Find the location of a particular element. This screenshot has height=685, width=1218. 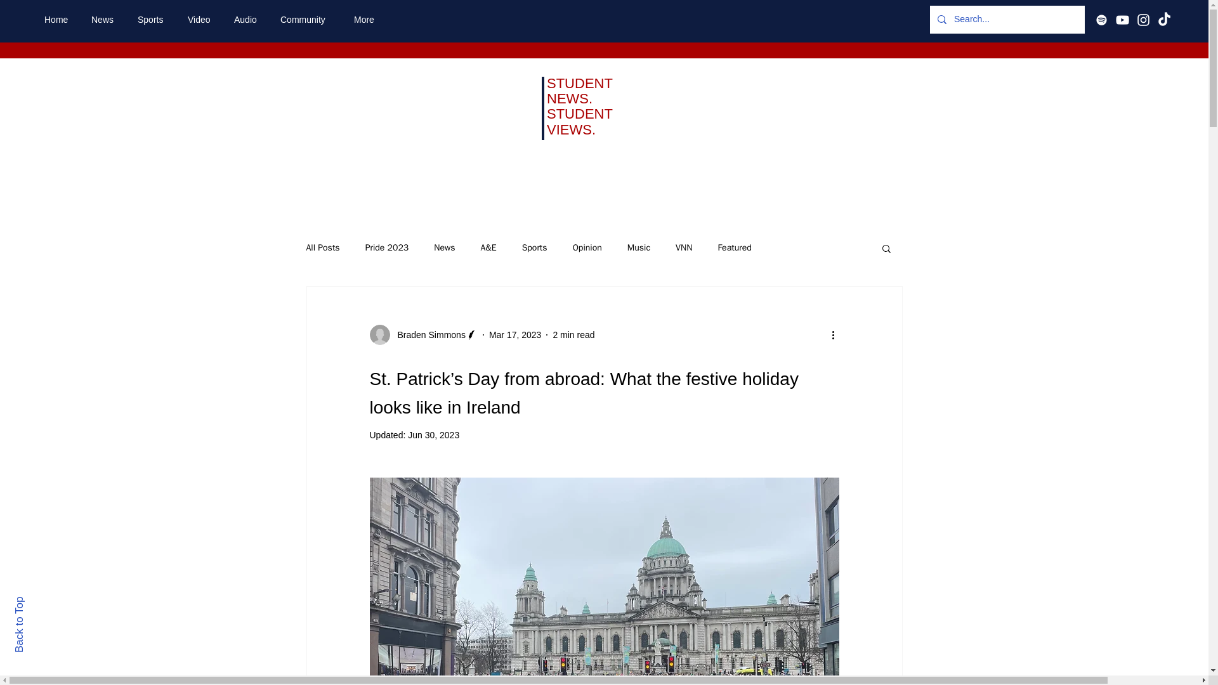

Mar 17, 2023 is located at coordinates (515, 334).